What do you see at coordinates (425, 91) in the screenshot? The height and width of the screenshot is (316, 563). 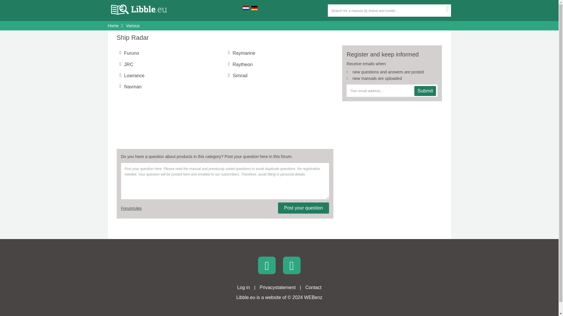 I see `Submit` at bounding box center [425, 91].